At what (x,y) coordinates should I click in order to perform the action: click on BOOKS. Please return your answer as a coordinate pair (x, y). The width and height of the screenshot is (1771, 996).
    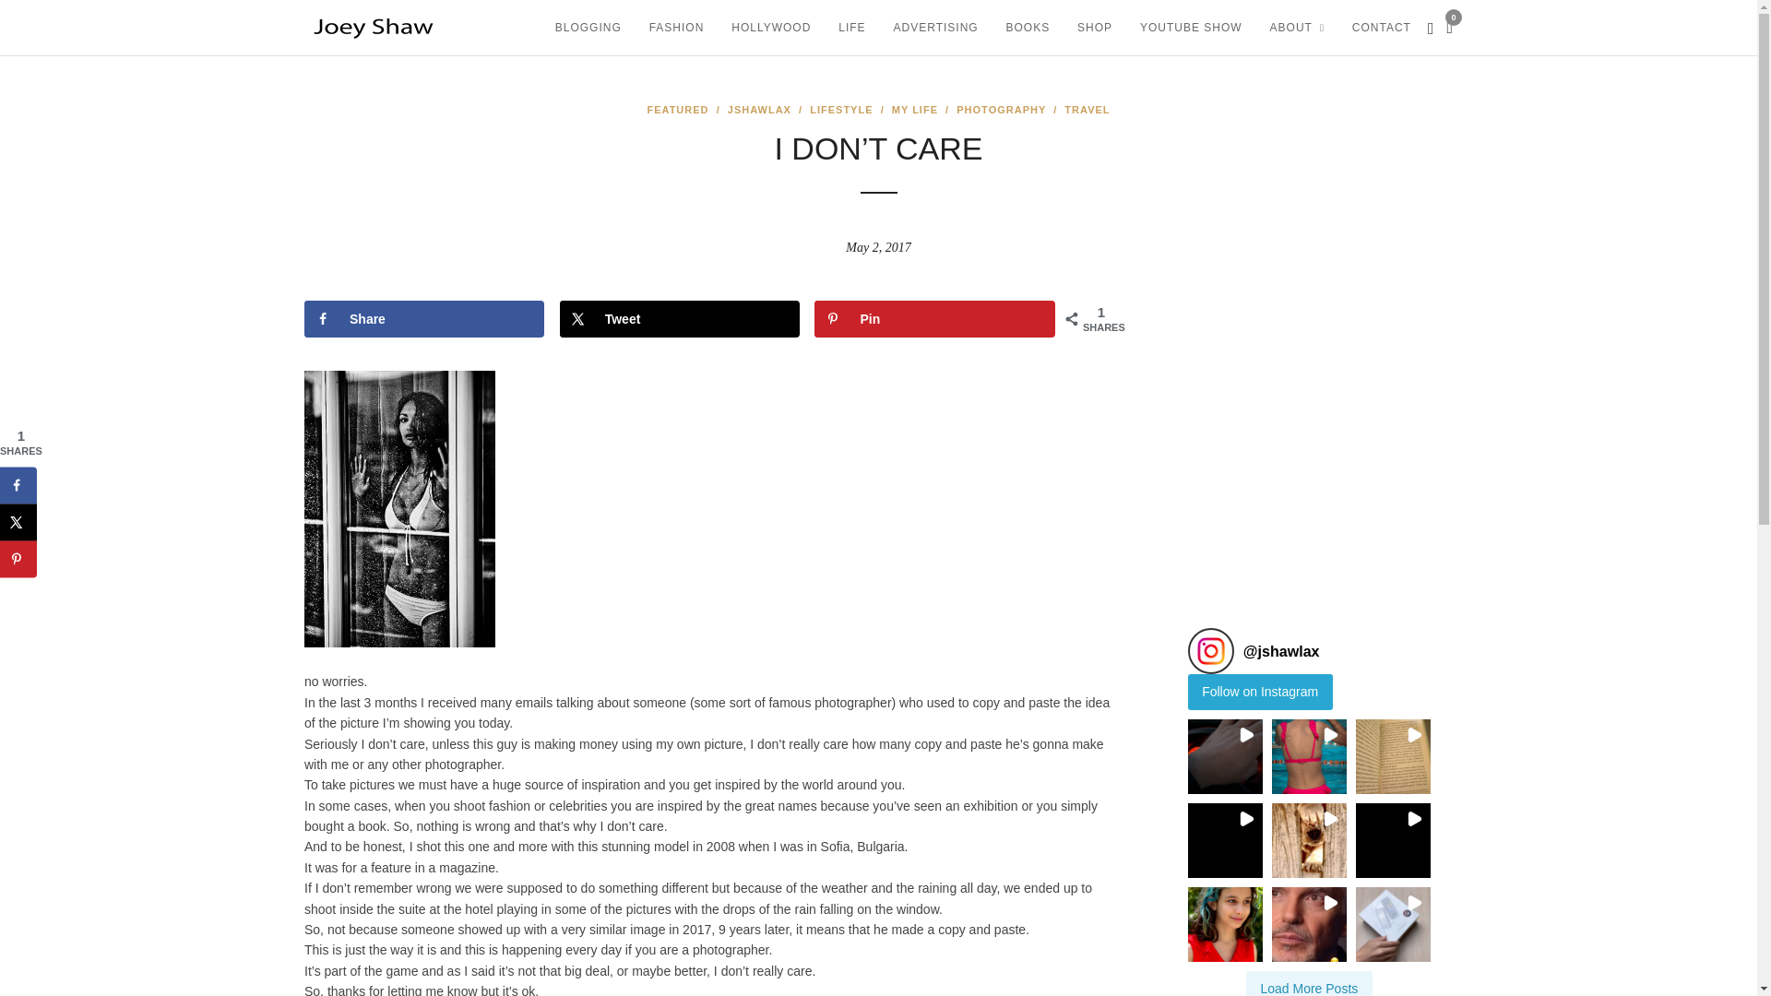
    Looking at the image, I should click on (1028, 28).